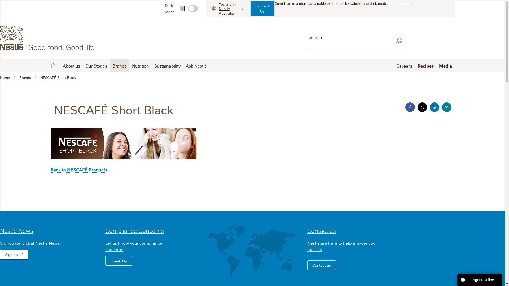  Describe the element at coordinates (168, 66) in the screenshot. I see `Sustainability` at that location.